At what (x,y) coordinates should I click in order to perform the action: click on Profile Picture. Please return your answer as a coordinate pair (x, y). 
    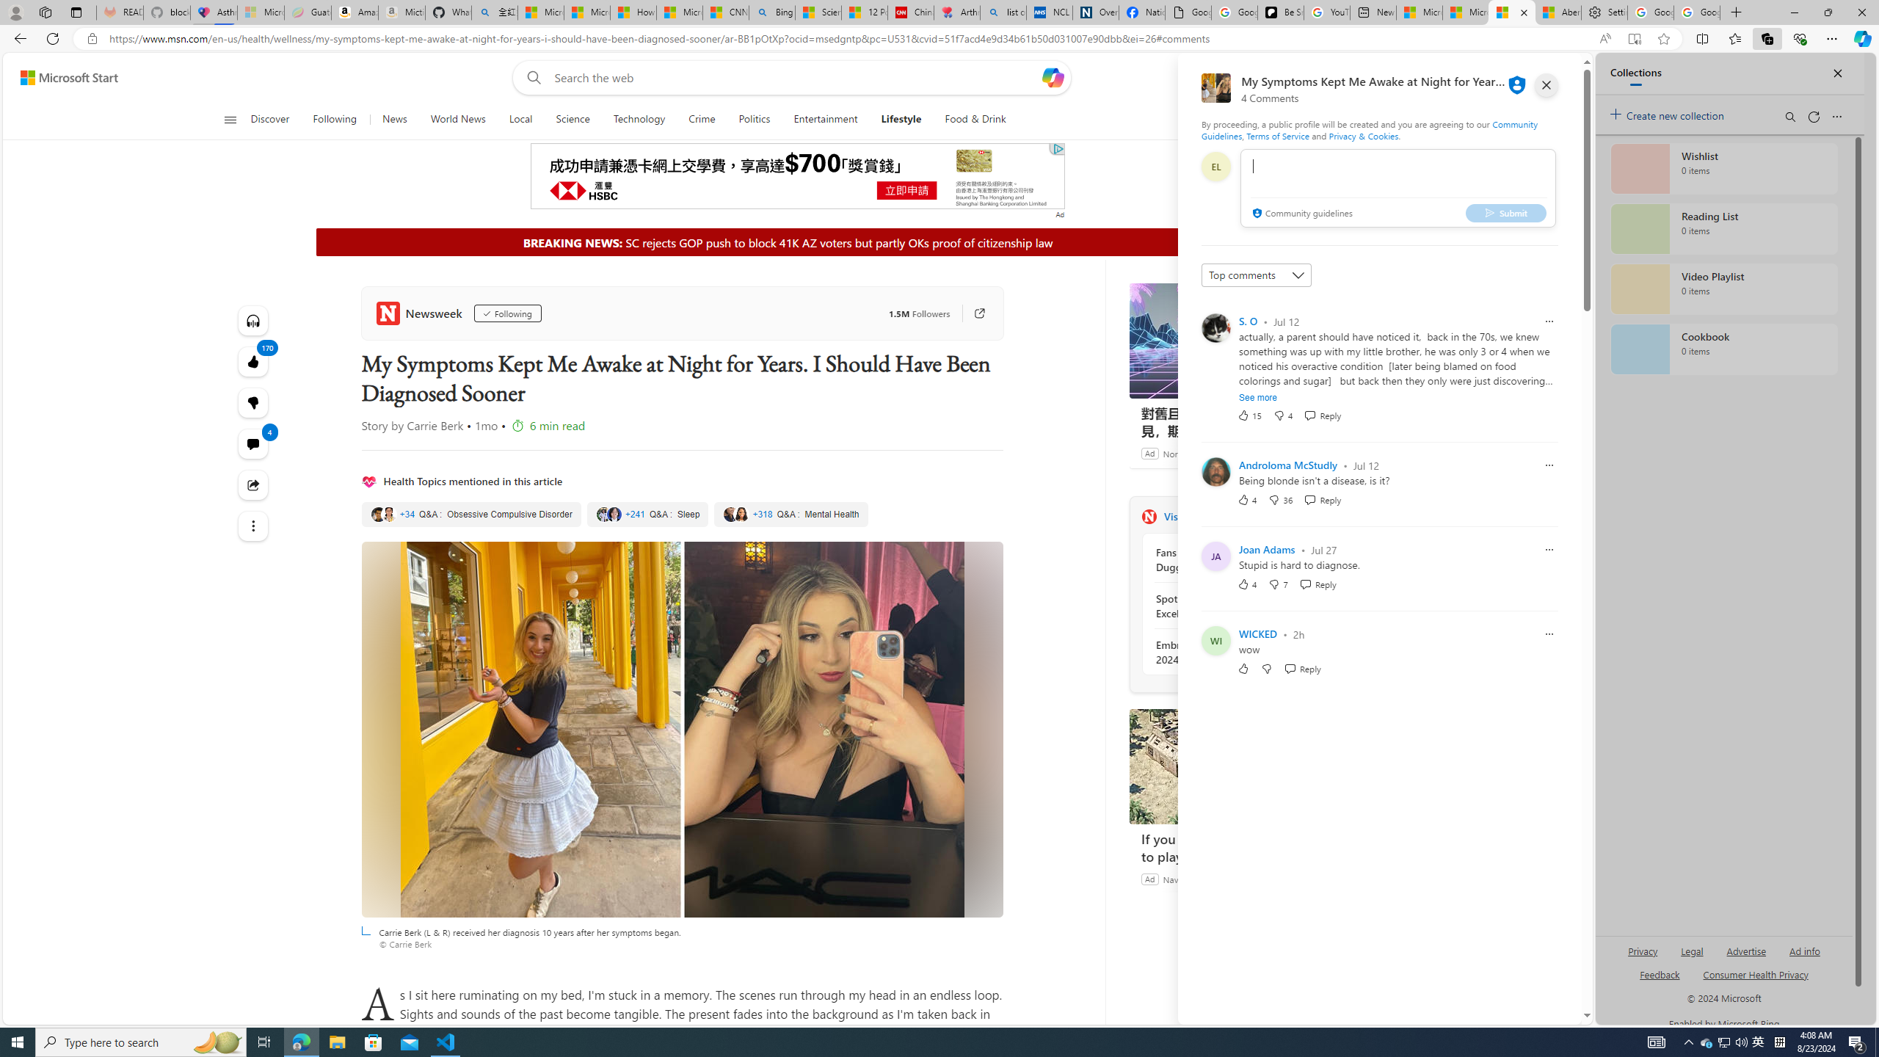
    Looking at the image, I should click on (1215, 640).